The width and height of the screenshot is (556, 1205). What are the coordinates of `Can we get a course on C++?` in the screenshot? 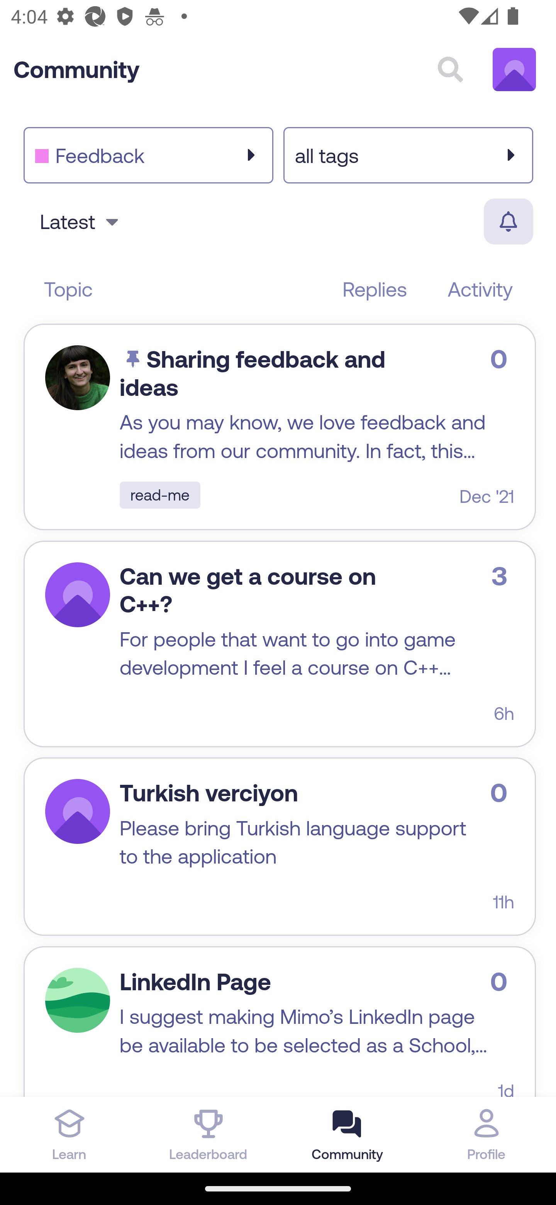 It's located at (248, 590).